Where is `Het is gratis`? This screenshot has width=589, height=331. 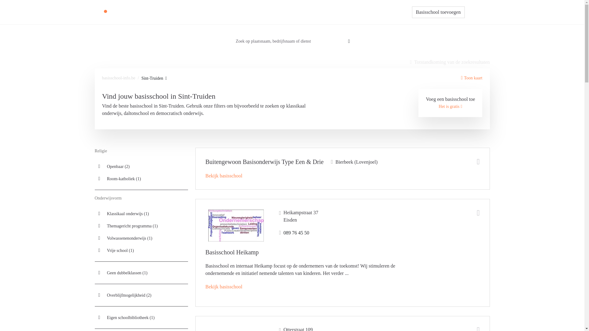 Het is gratis is located at coordinates (450, 107).